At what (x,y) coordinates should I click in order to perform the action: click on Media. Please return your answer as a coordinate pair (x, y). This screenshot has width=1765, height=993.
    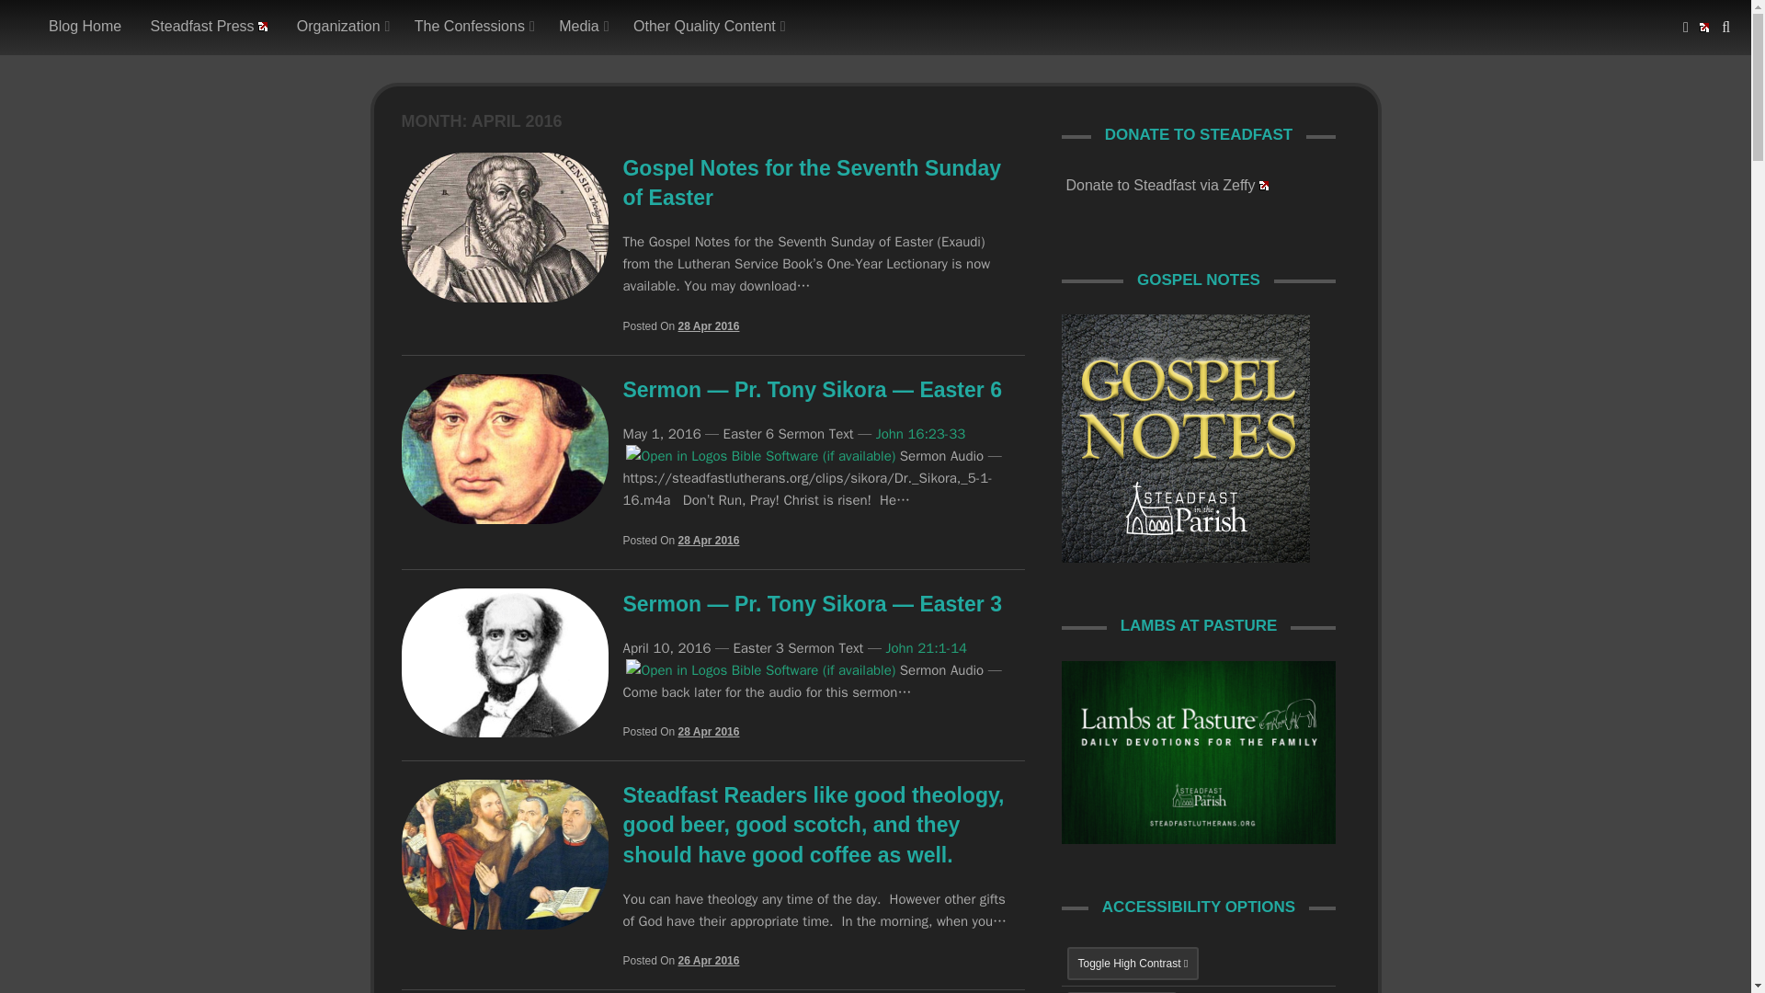
    Looking at the image, I should click on (581, 27).